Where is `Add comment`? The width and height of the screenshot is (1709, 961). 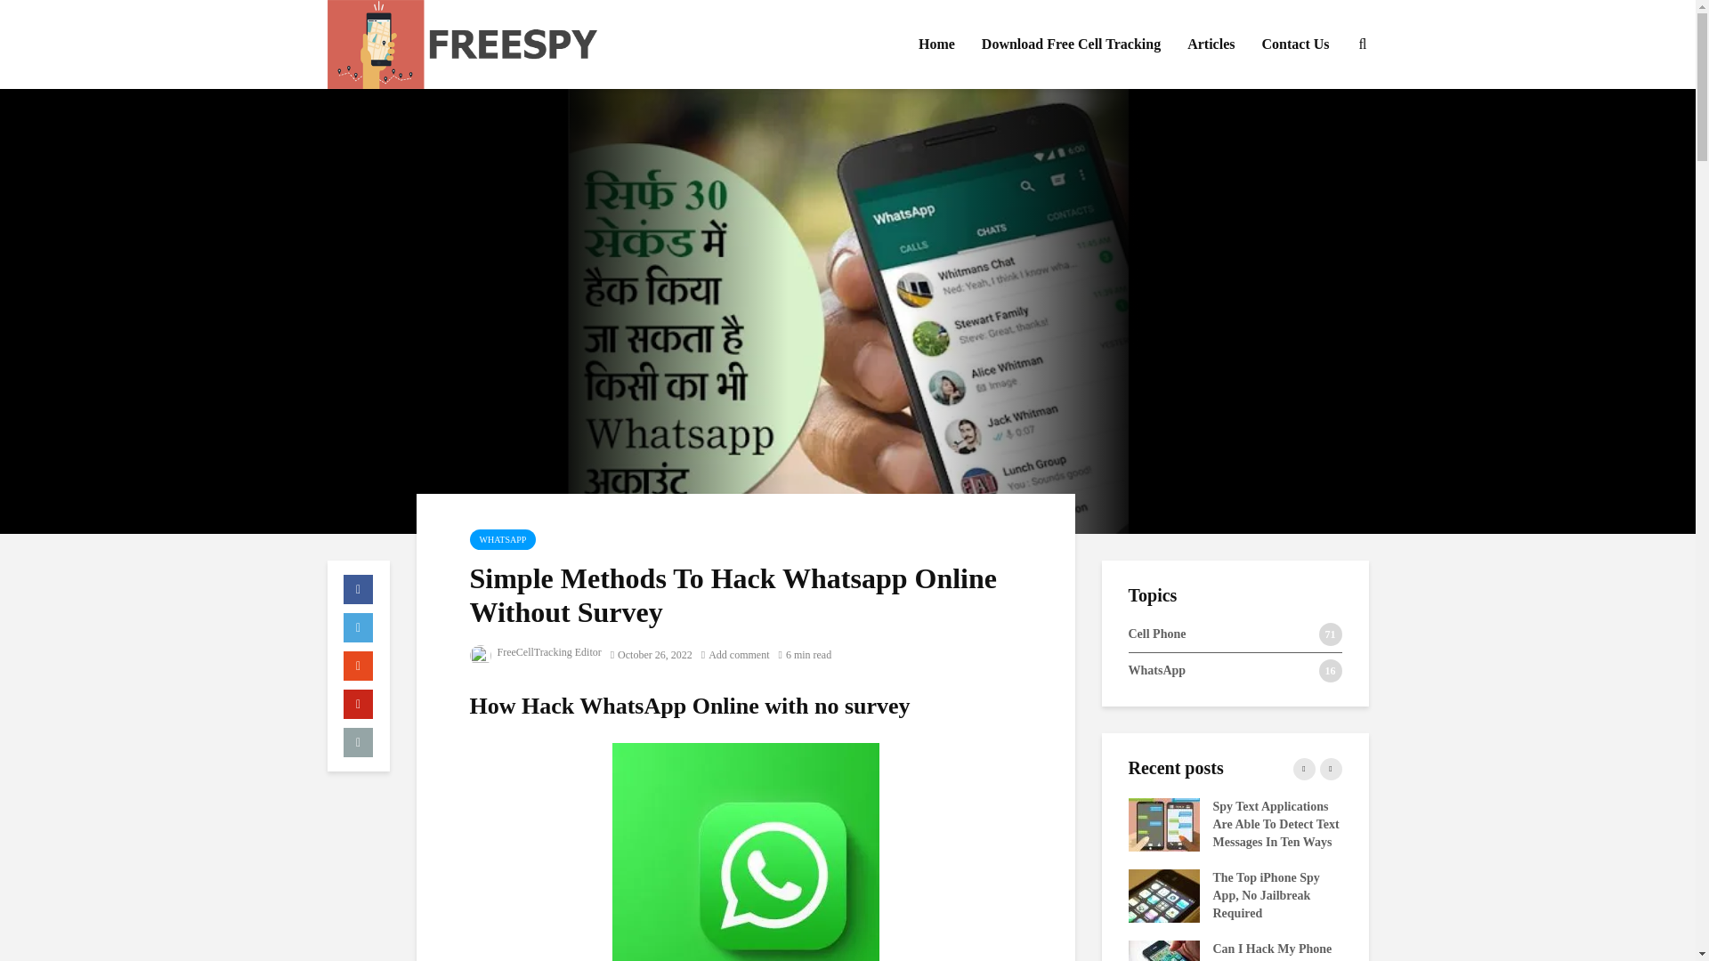 Add comment is located at coordinates (735, 655).